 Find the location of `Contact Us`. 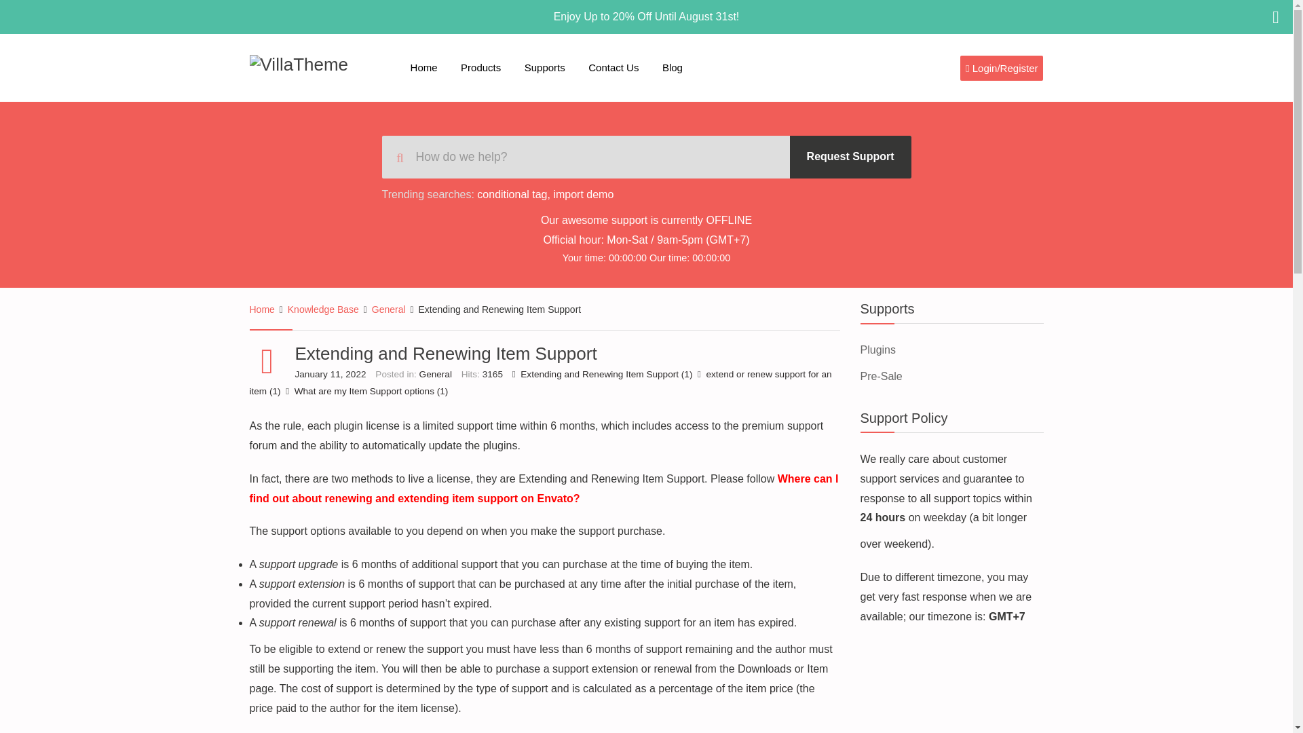

Contact Us is located at coordinates (613, 68).